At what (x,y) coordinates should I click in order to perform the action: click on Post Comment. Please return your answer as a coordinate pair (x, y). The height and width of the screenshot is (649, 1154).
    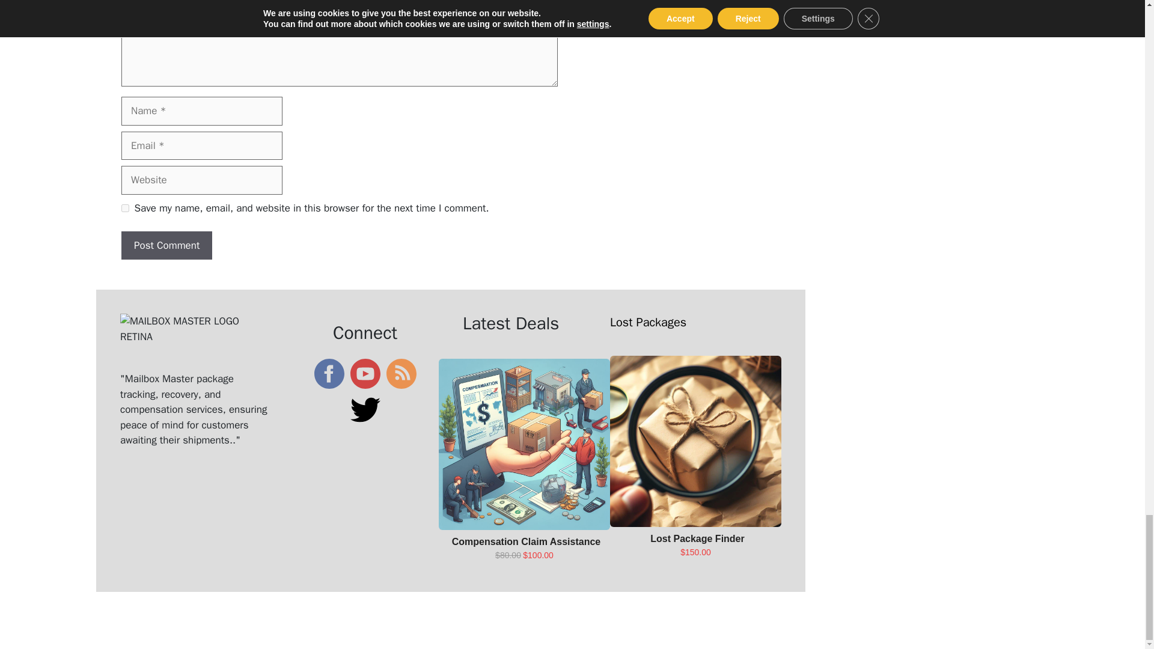
    Looking at the image, I should click on (166, 245).